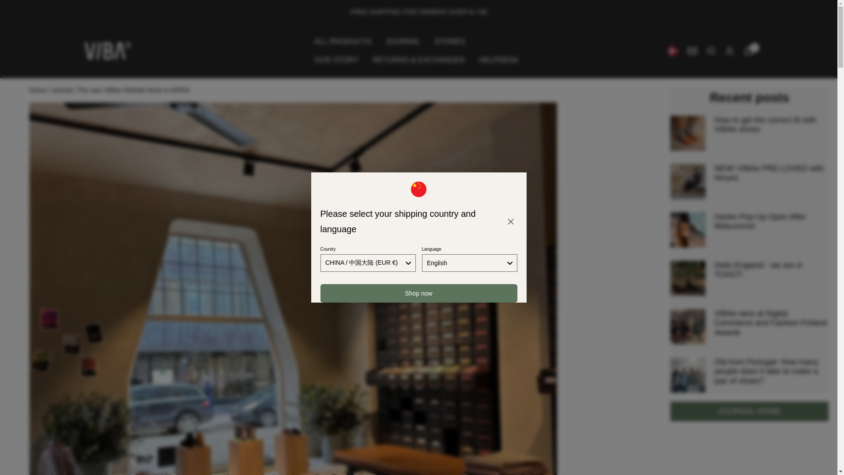  Describe the element at coordinates (498, 60) in the screenshot. I see `HELPDESK` at that location.